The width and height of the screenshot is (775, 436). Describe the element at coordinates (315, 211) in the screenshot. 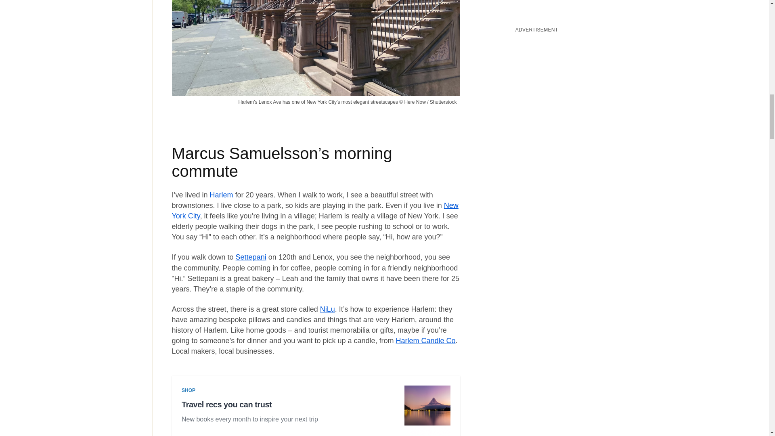

I see `New York City` at that location.